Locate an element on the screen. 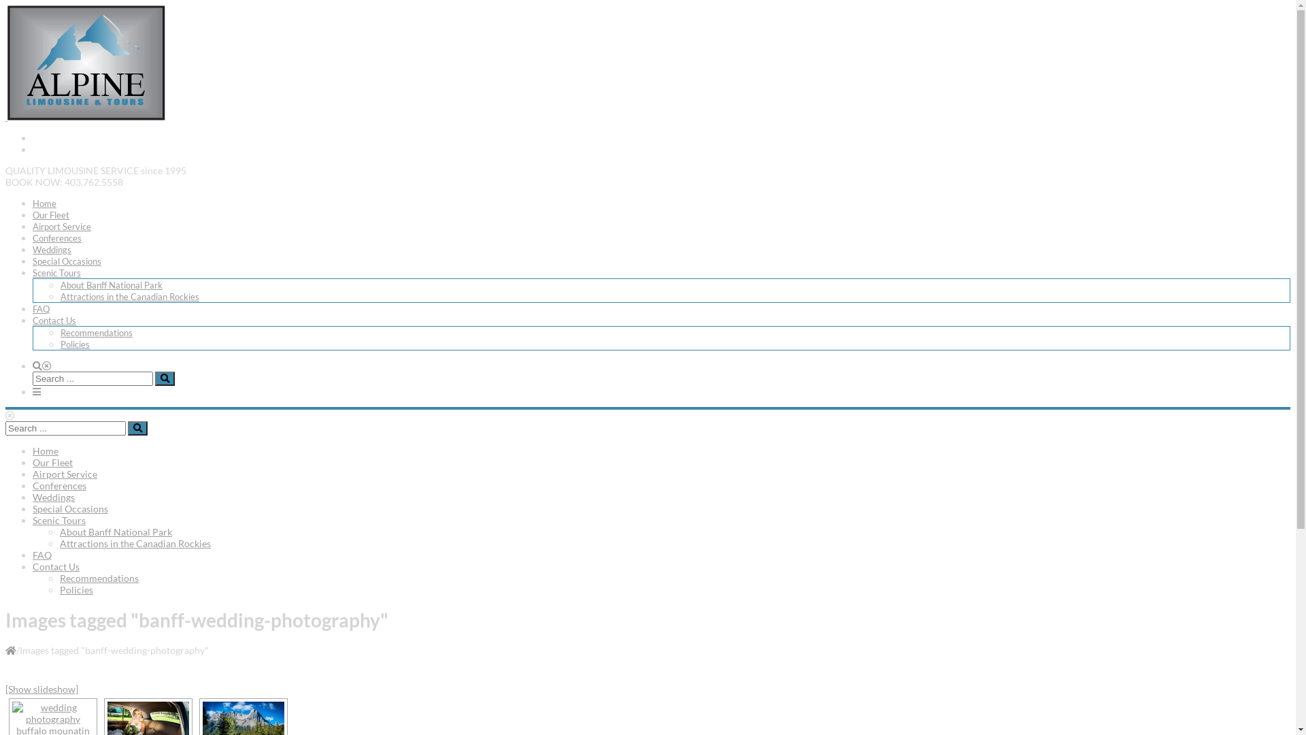 The width and height of the screenshot is (1306, 735). Conferences is located at coordinates (60, 486).